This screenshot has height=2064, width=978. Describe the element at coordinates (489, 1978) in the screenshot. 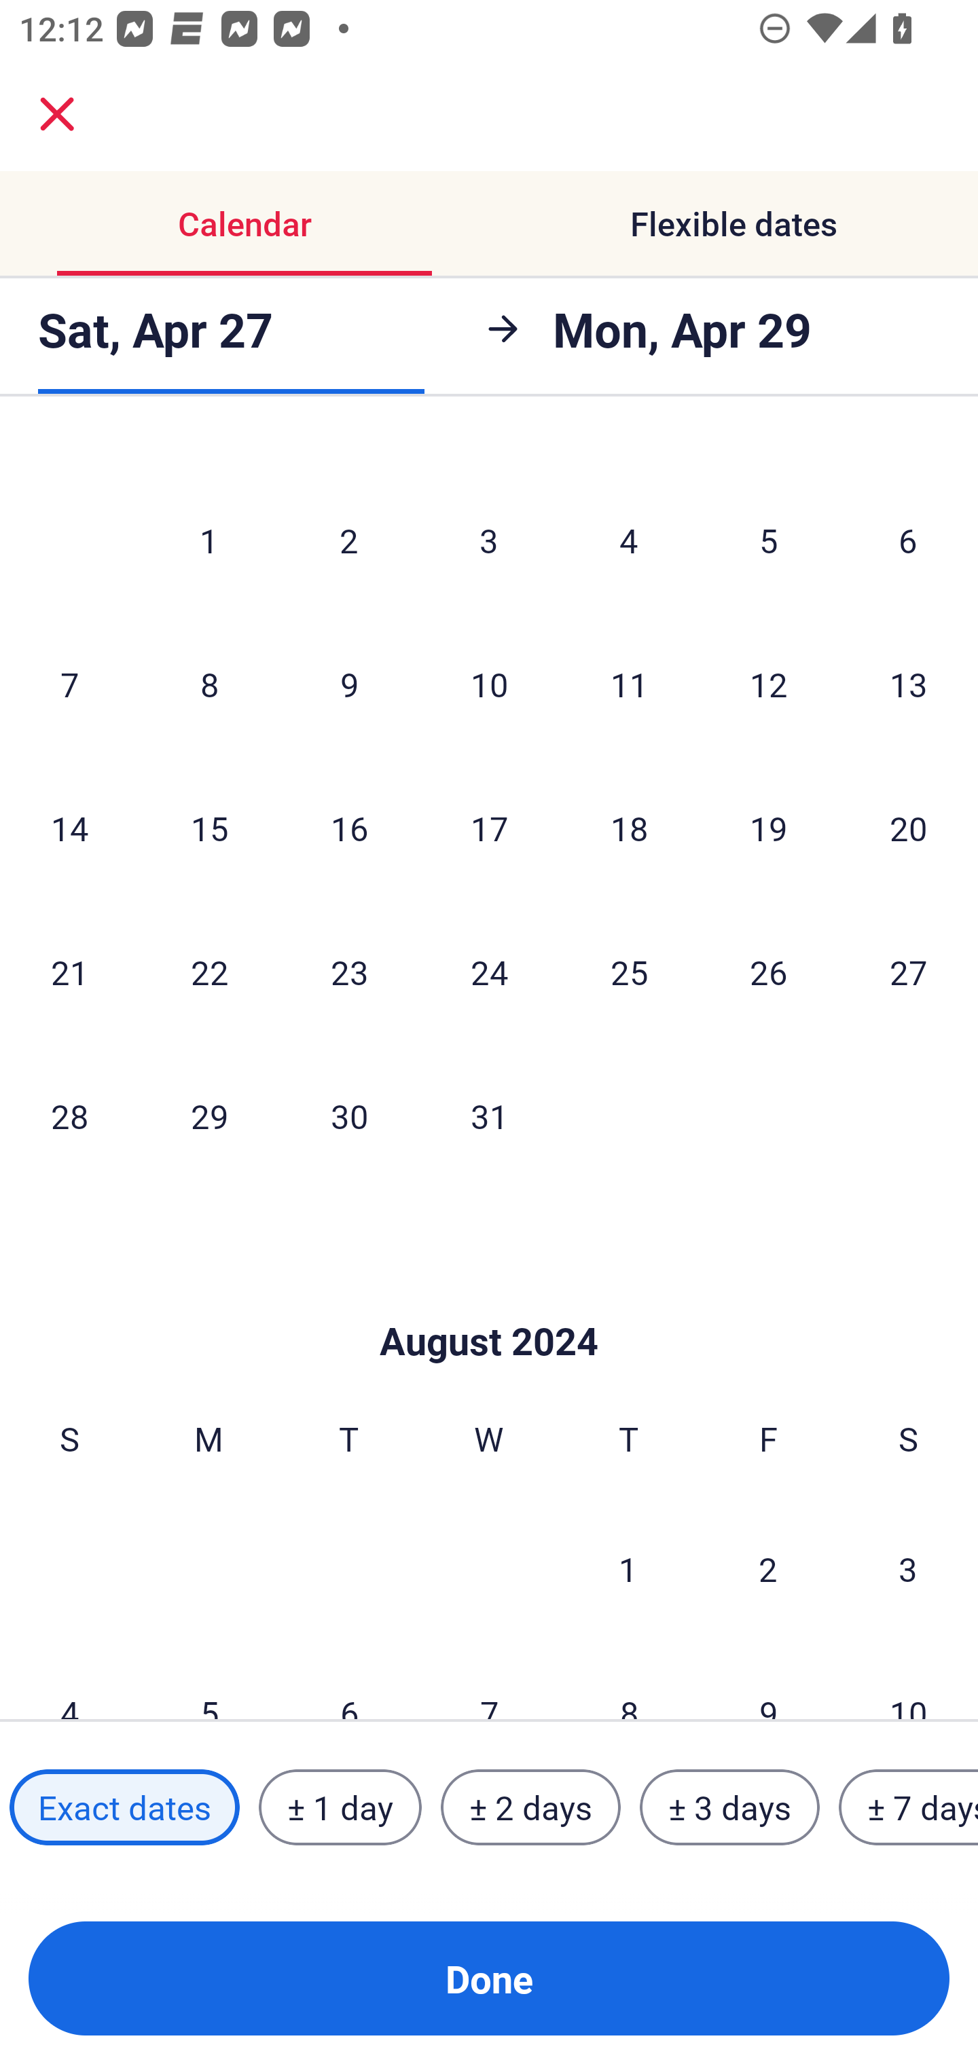

I see `Done` at that location.